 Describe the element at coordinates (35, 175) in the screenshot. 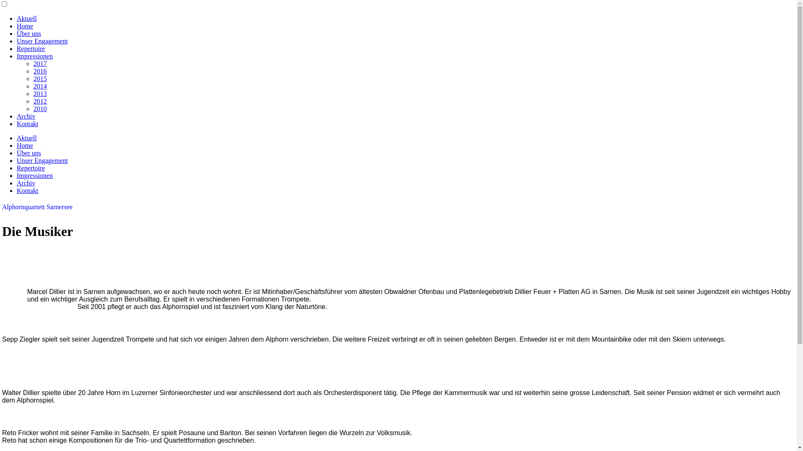

I see `Impressionen` at that location.